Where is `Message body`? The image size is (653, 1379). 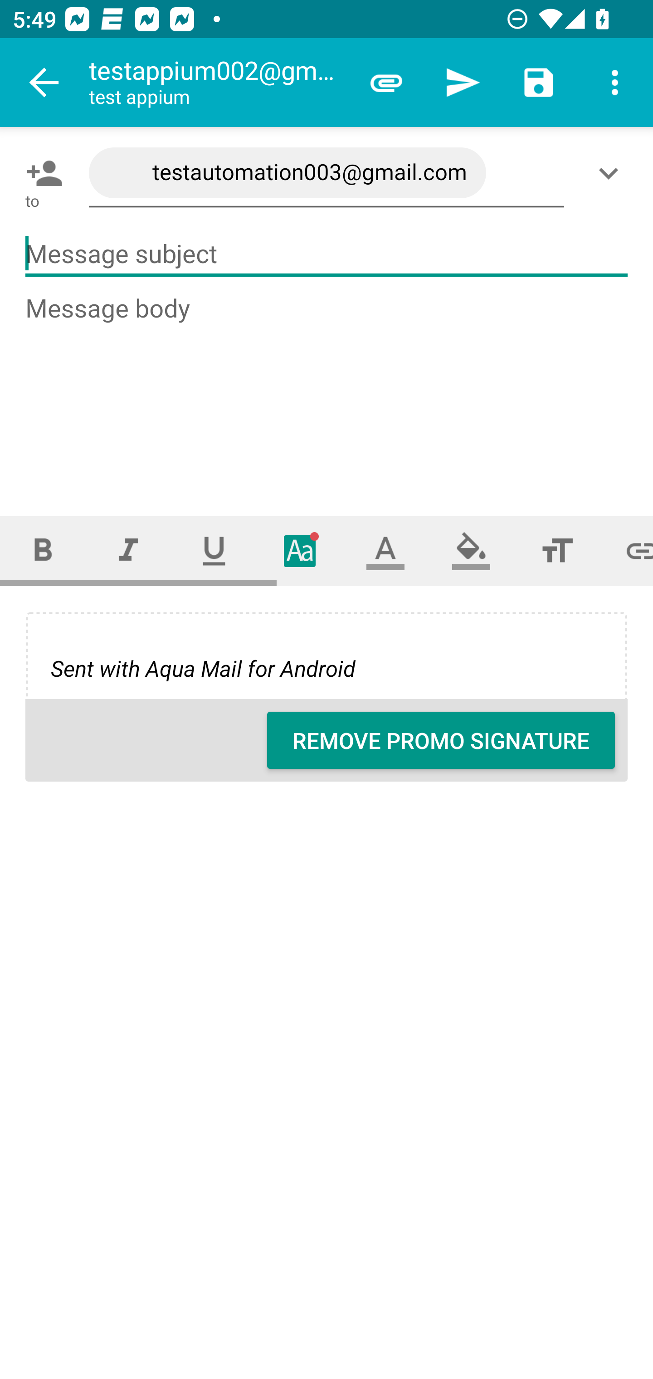 Message body is located at coordinates (327, 389).